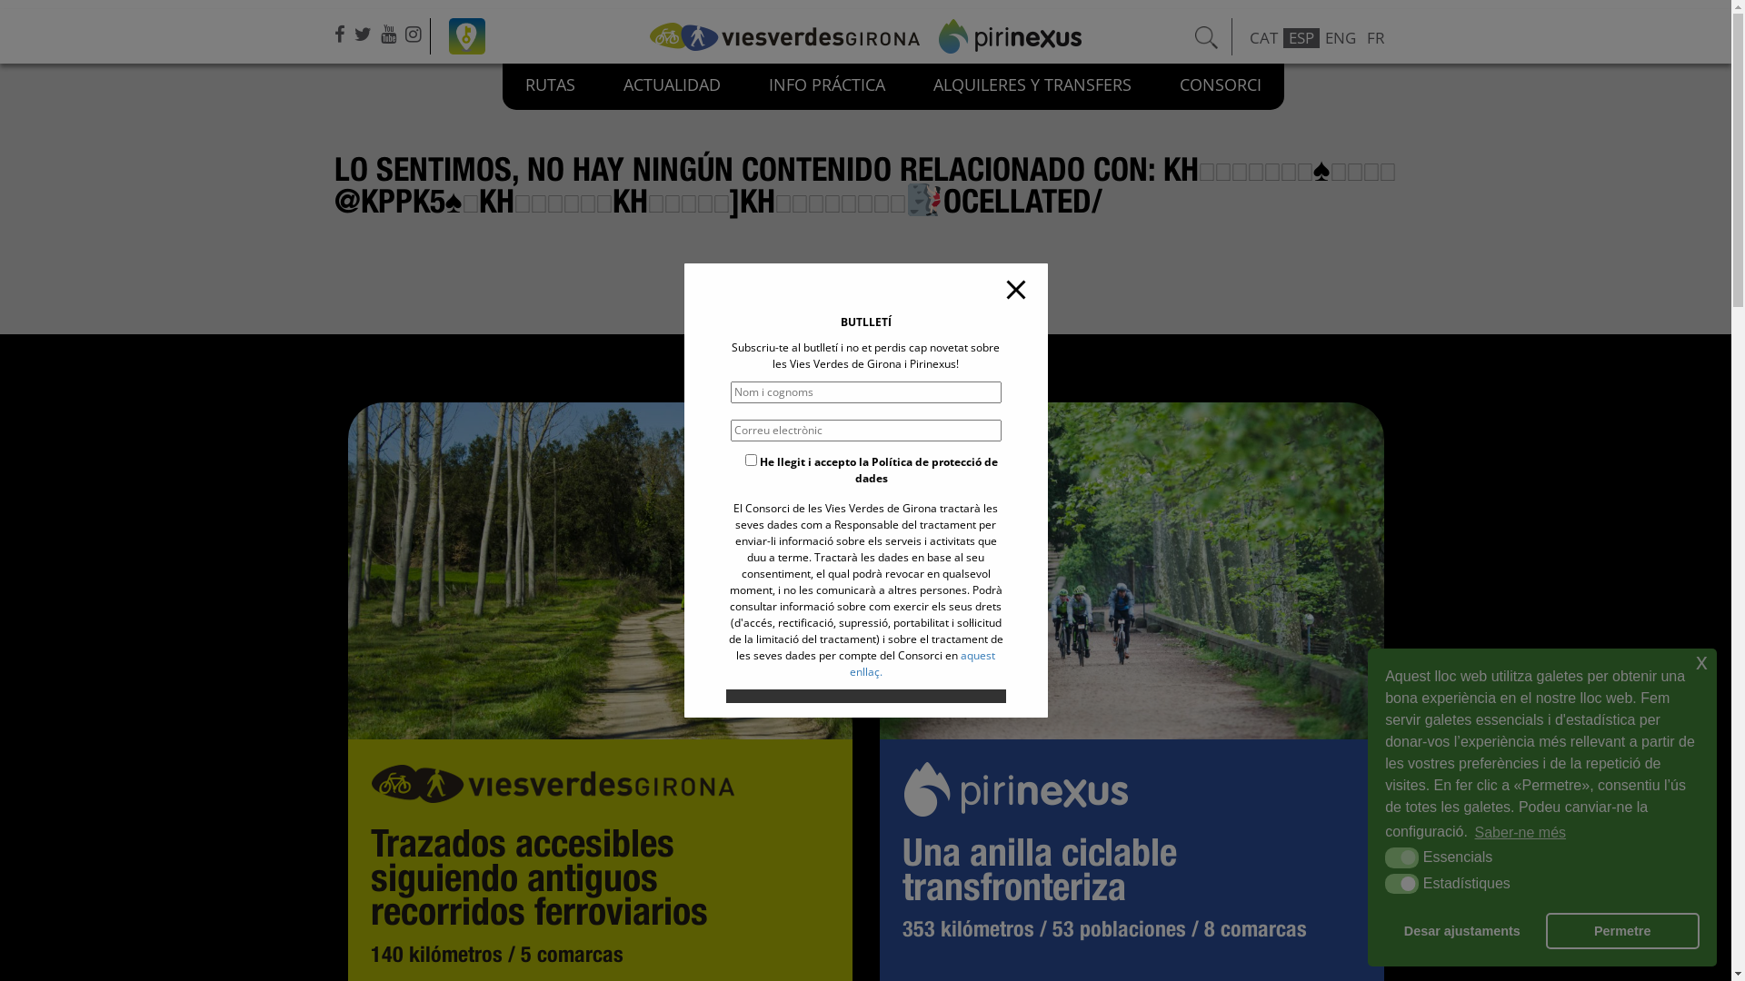  What do you see at coordinates (390, 34) in the screenshot?
I see `Youtube
Abre en ventana nueva` at bounding box center [390, 34].